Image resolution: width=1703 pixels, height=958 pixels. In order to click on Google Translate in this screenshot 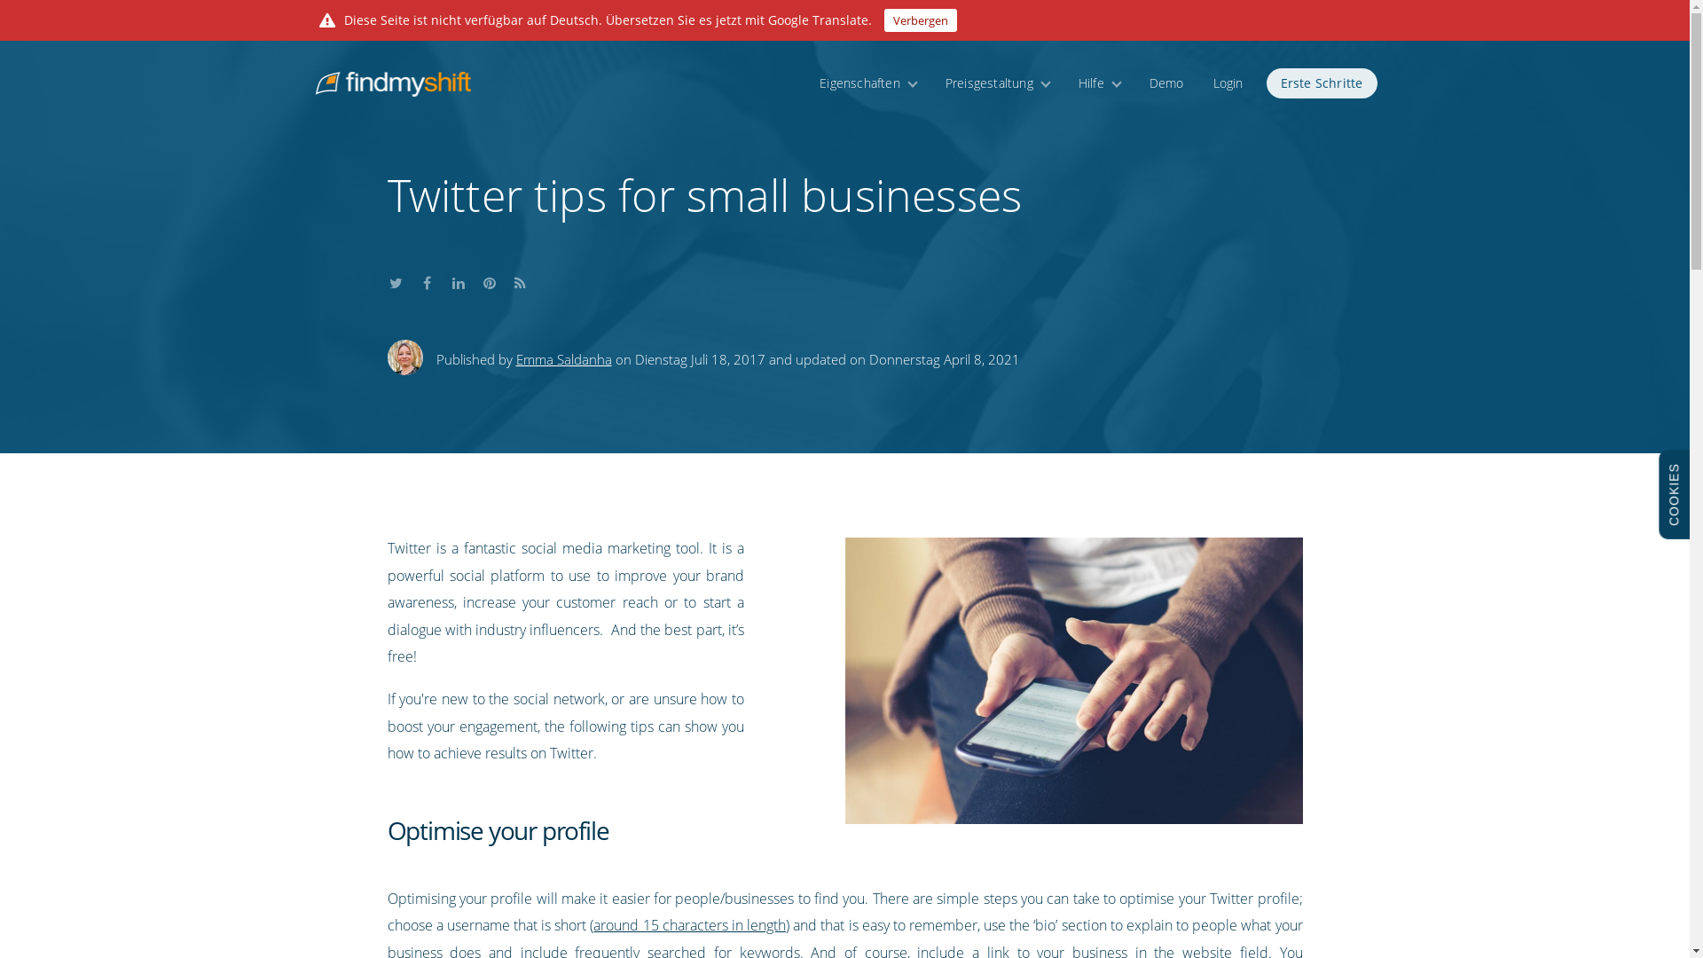, I will do `click(818, 20)`.